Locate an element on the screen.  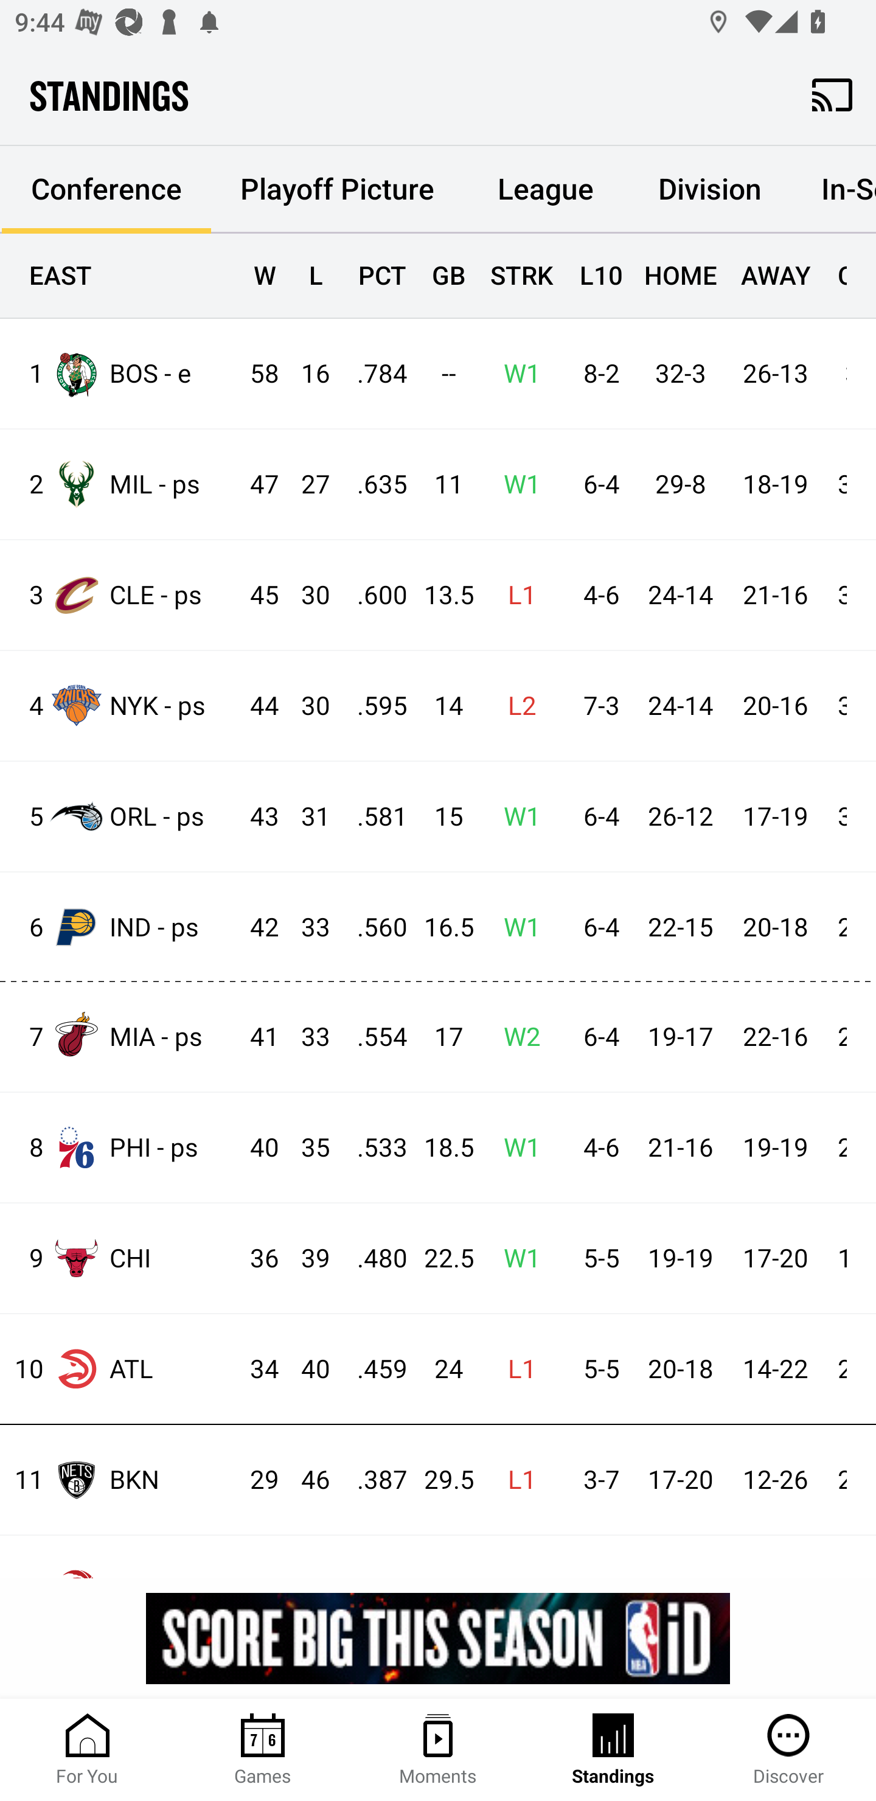
Playoff Picture is located at coordinates (337, 190).